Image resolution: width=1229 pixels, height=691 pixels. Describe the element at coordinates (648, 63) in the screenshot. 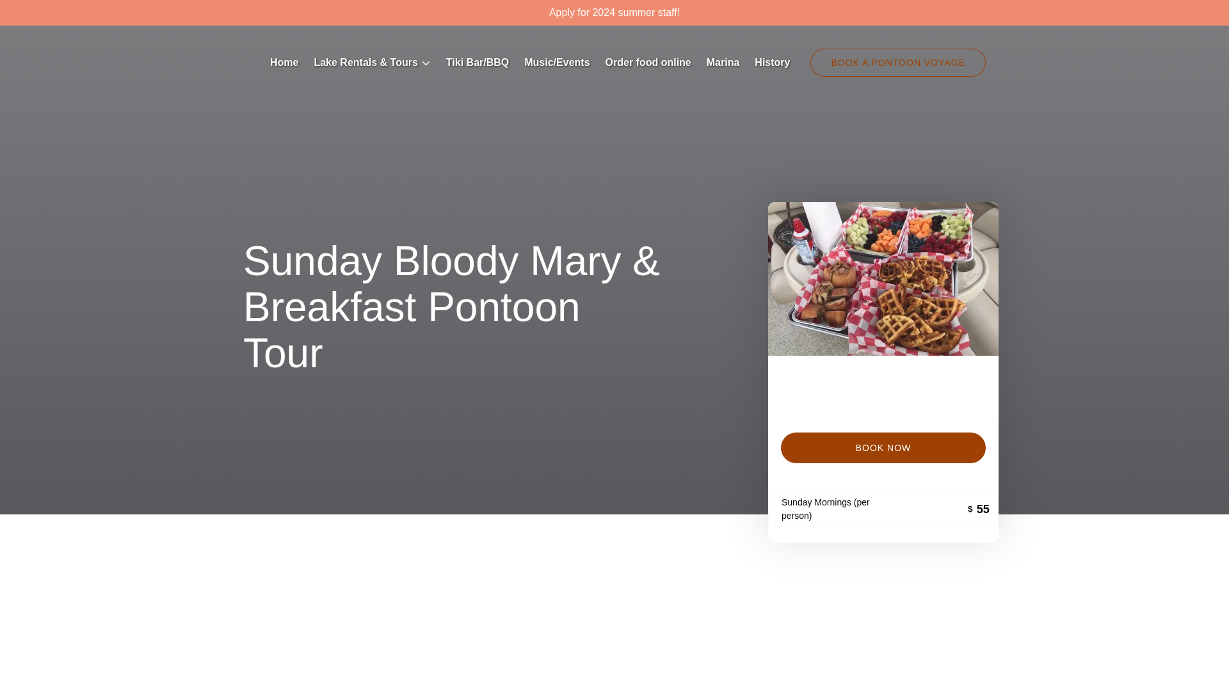

I see `Order food online` at that location.